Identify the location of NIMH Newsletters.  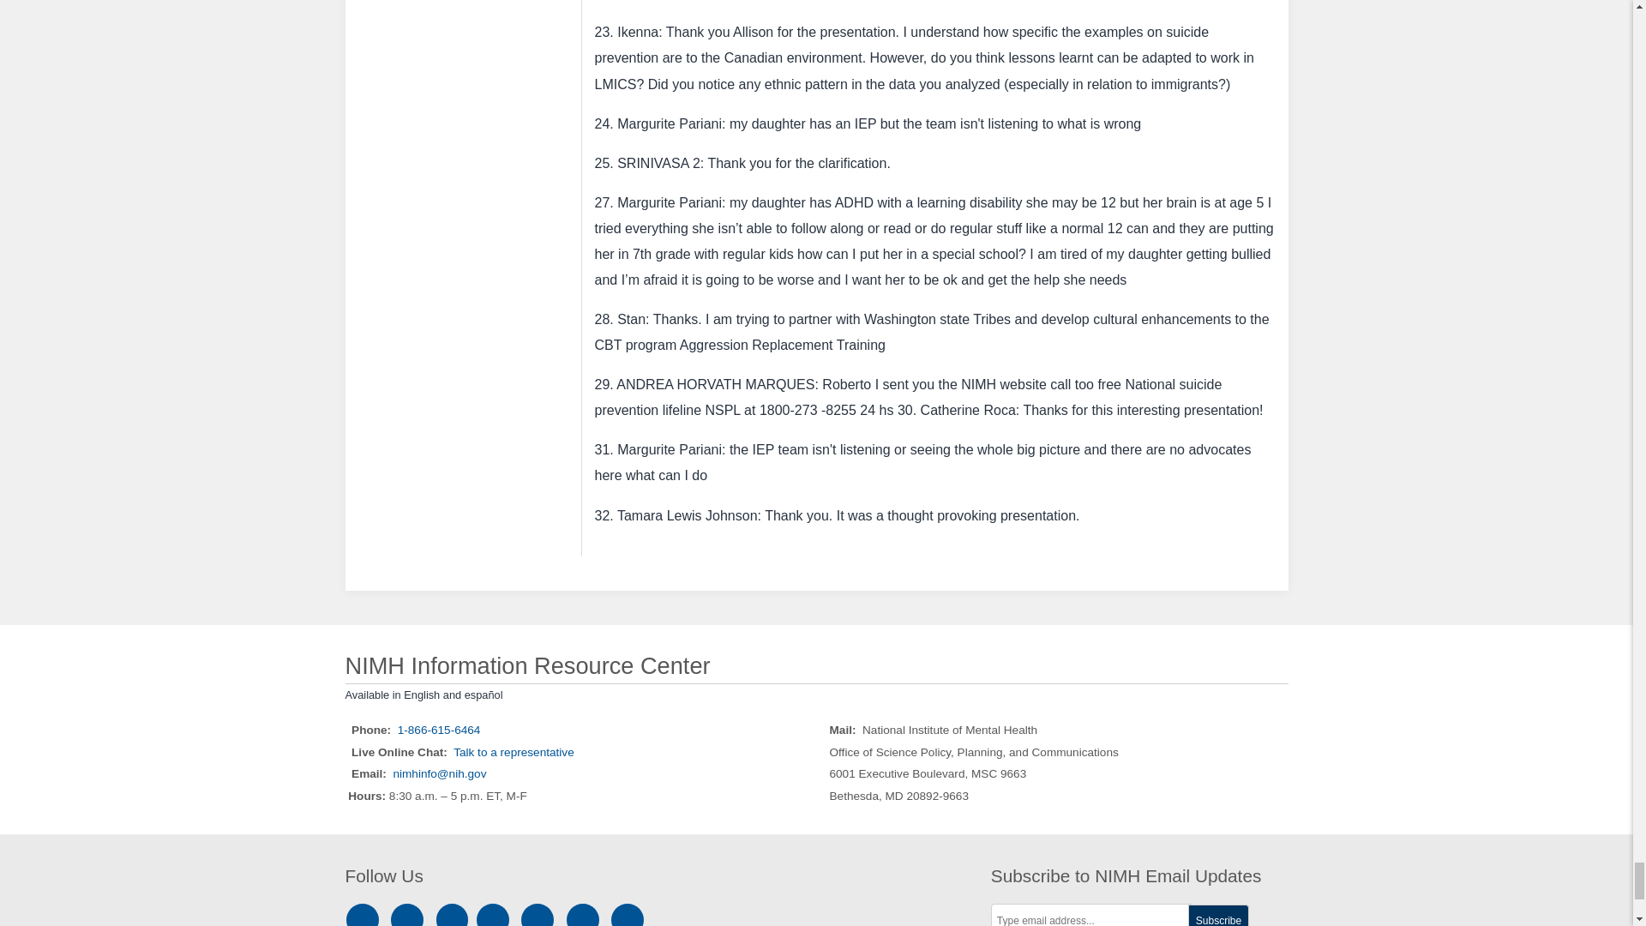
(583, 919).